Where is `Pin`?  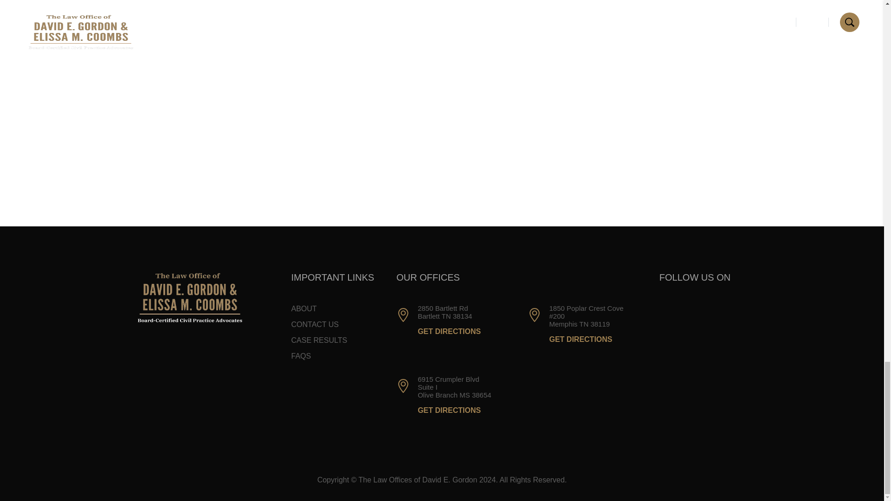
Pin is located at coordinates (535, 315).